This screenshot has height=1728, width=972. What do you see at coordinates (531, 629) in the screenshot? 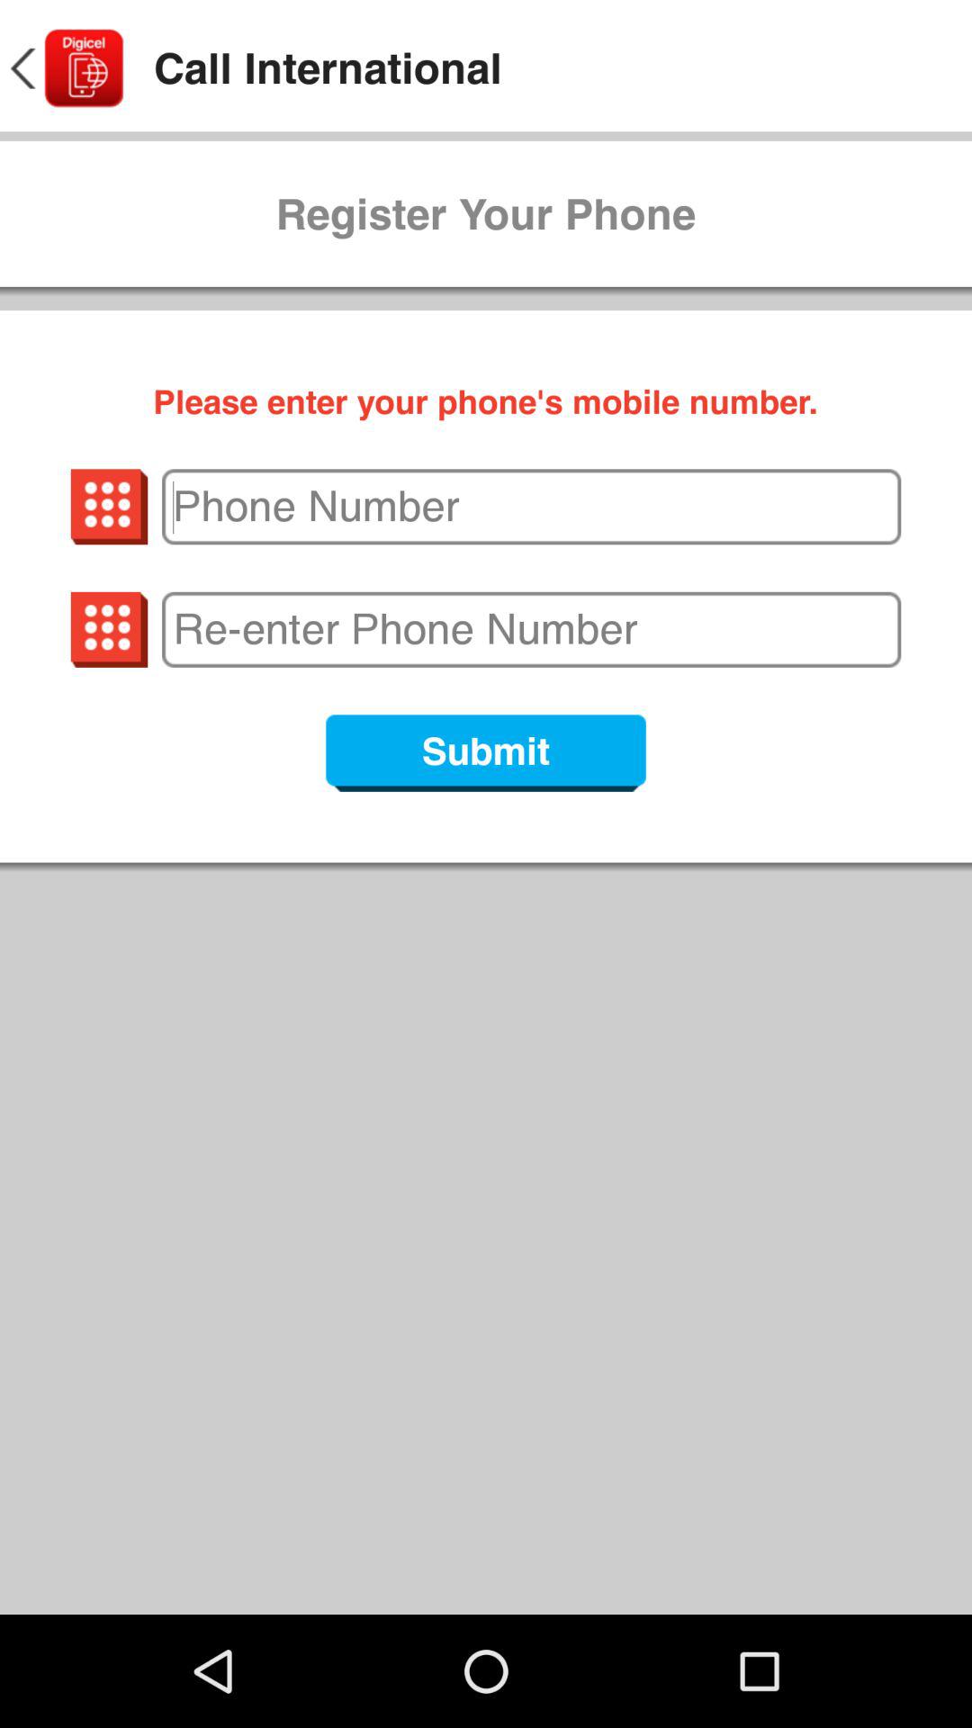
I see `enter number` at bounding box center [531, 629].